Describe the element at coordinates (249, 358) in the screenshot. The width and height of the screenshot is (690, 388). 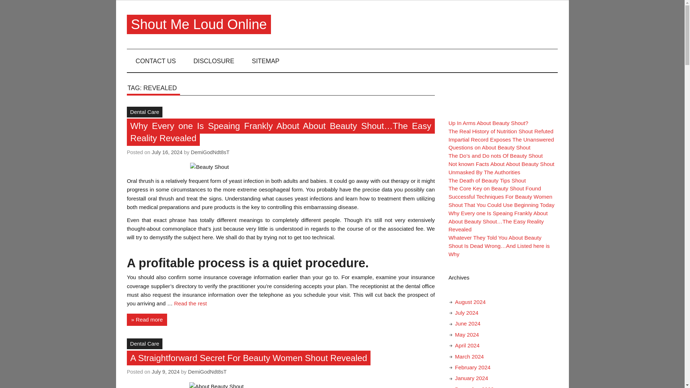
I see `A Straightforward Secret For Beauty Women Shout Revealed` at that location.